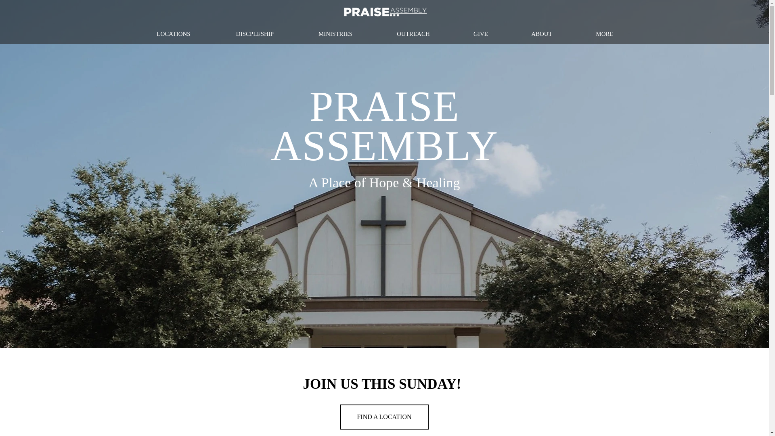 Image resolution: width=775 pixels, height=436 pixels. What do you see at coordinates (542, 34) in the screenshot?
I see `ABOUT` at bounding box center [542, 34].